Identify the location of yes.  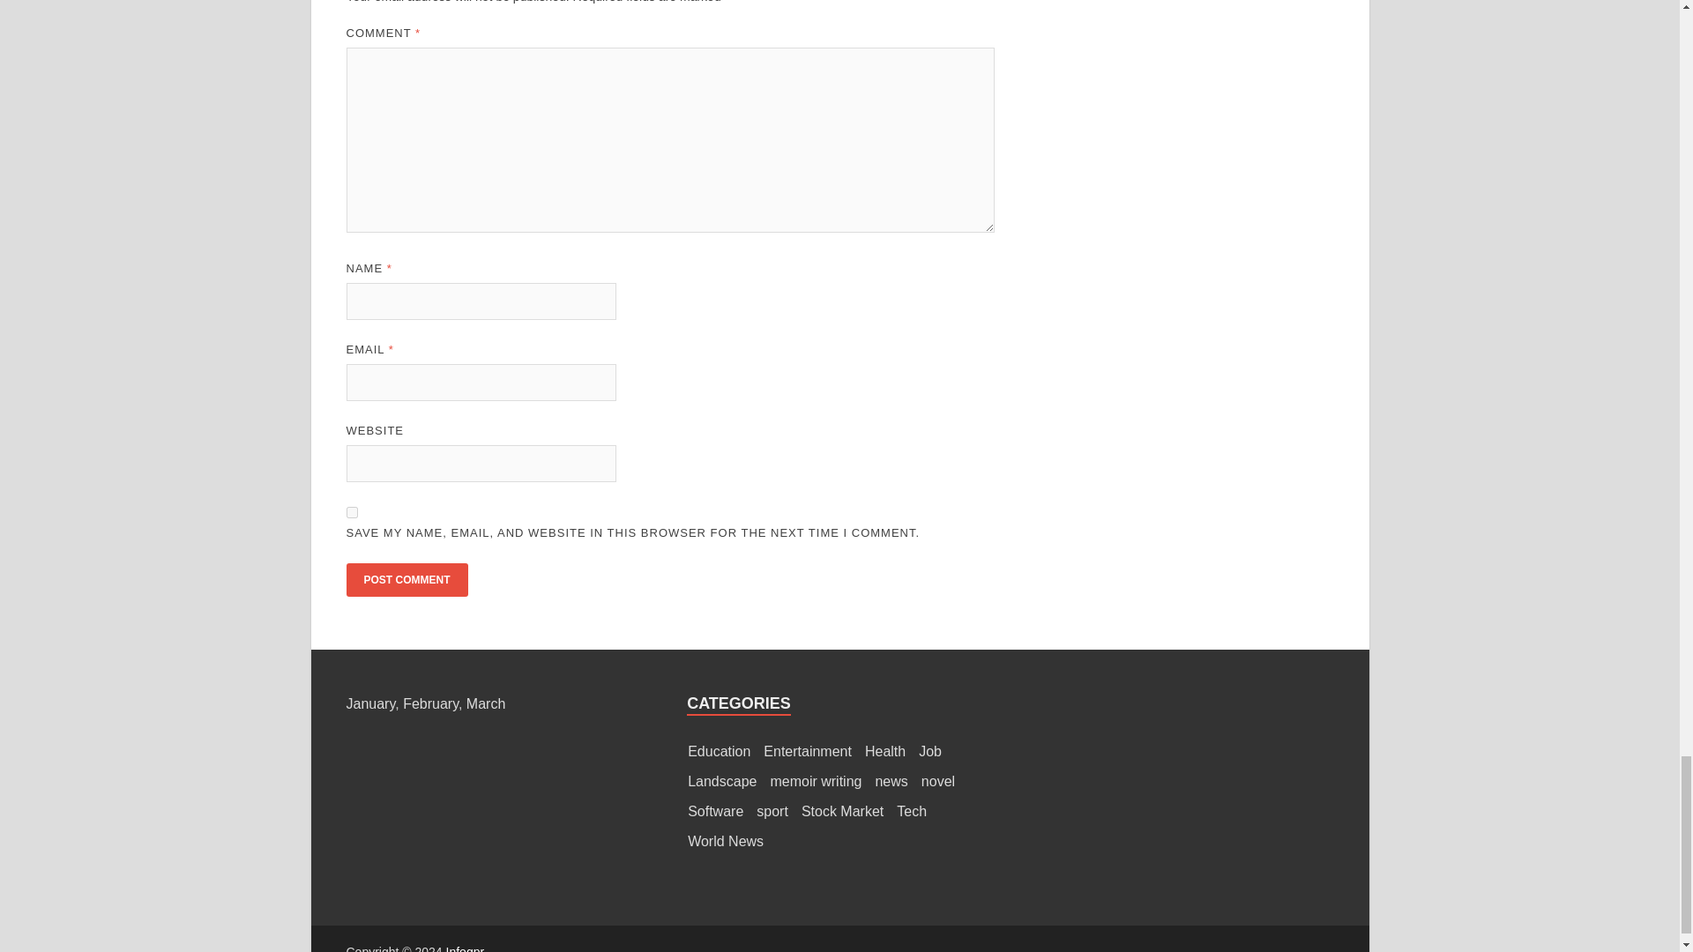
(351, 511).